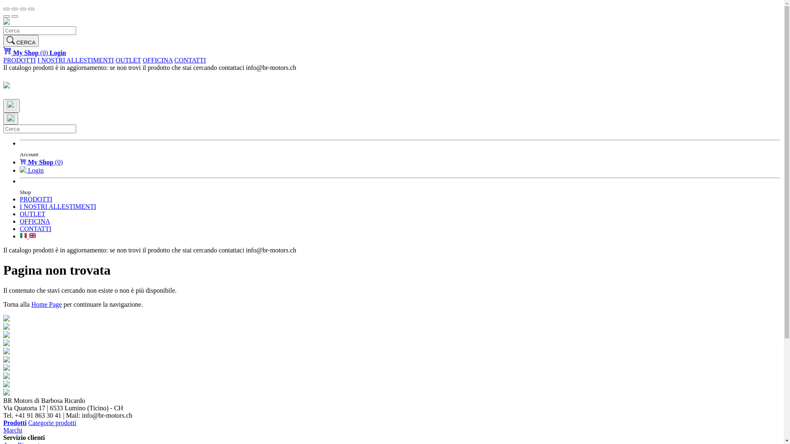 The image size is (790, 444). What do you see at coordinates (35, 229) in the screenshot?
I see `CONTATTI` at bounding box center [35, 229].